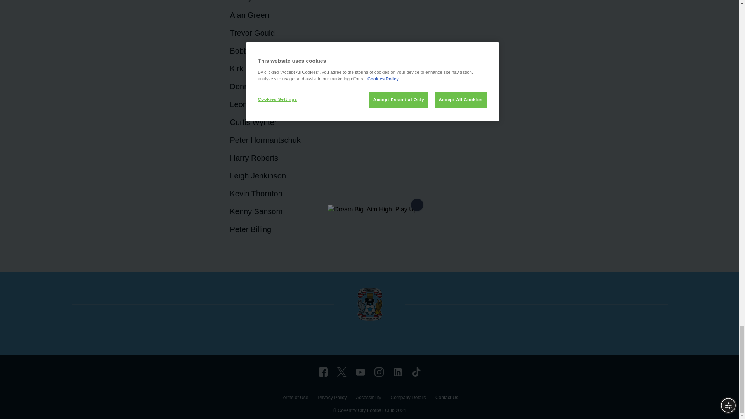 The image size is (745, 419). I want to click on Privacy Policy, so click(331, 398).